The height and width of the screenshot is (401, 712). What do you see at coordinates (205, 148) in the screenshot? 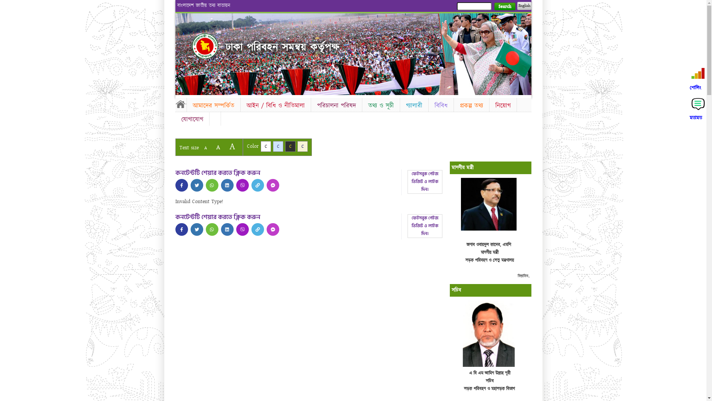
I see `A` at bounding box center [205, 148].